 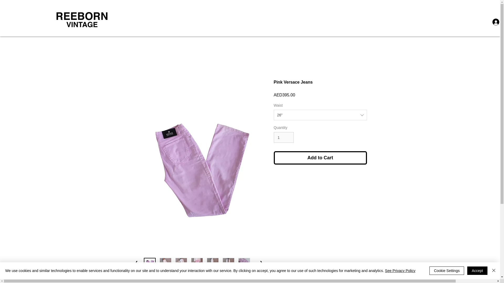 I want to click on See Privacy Policy, so click(x=400, y=270).